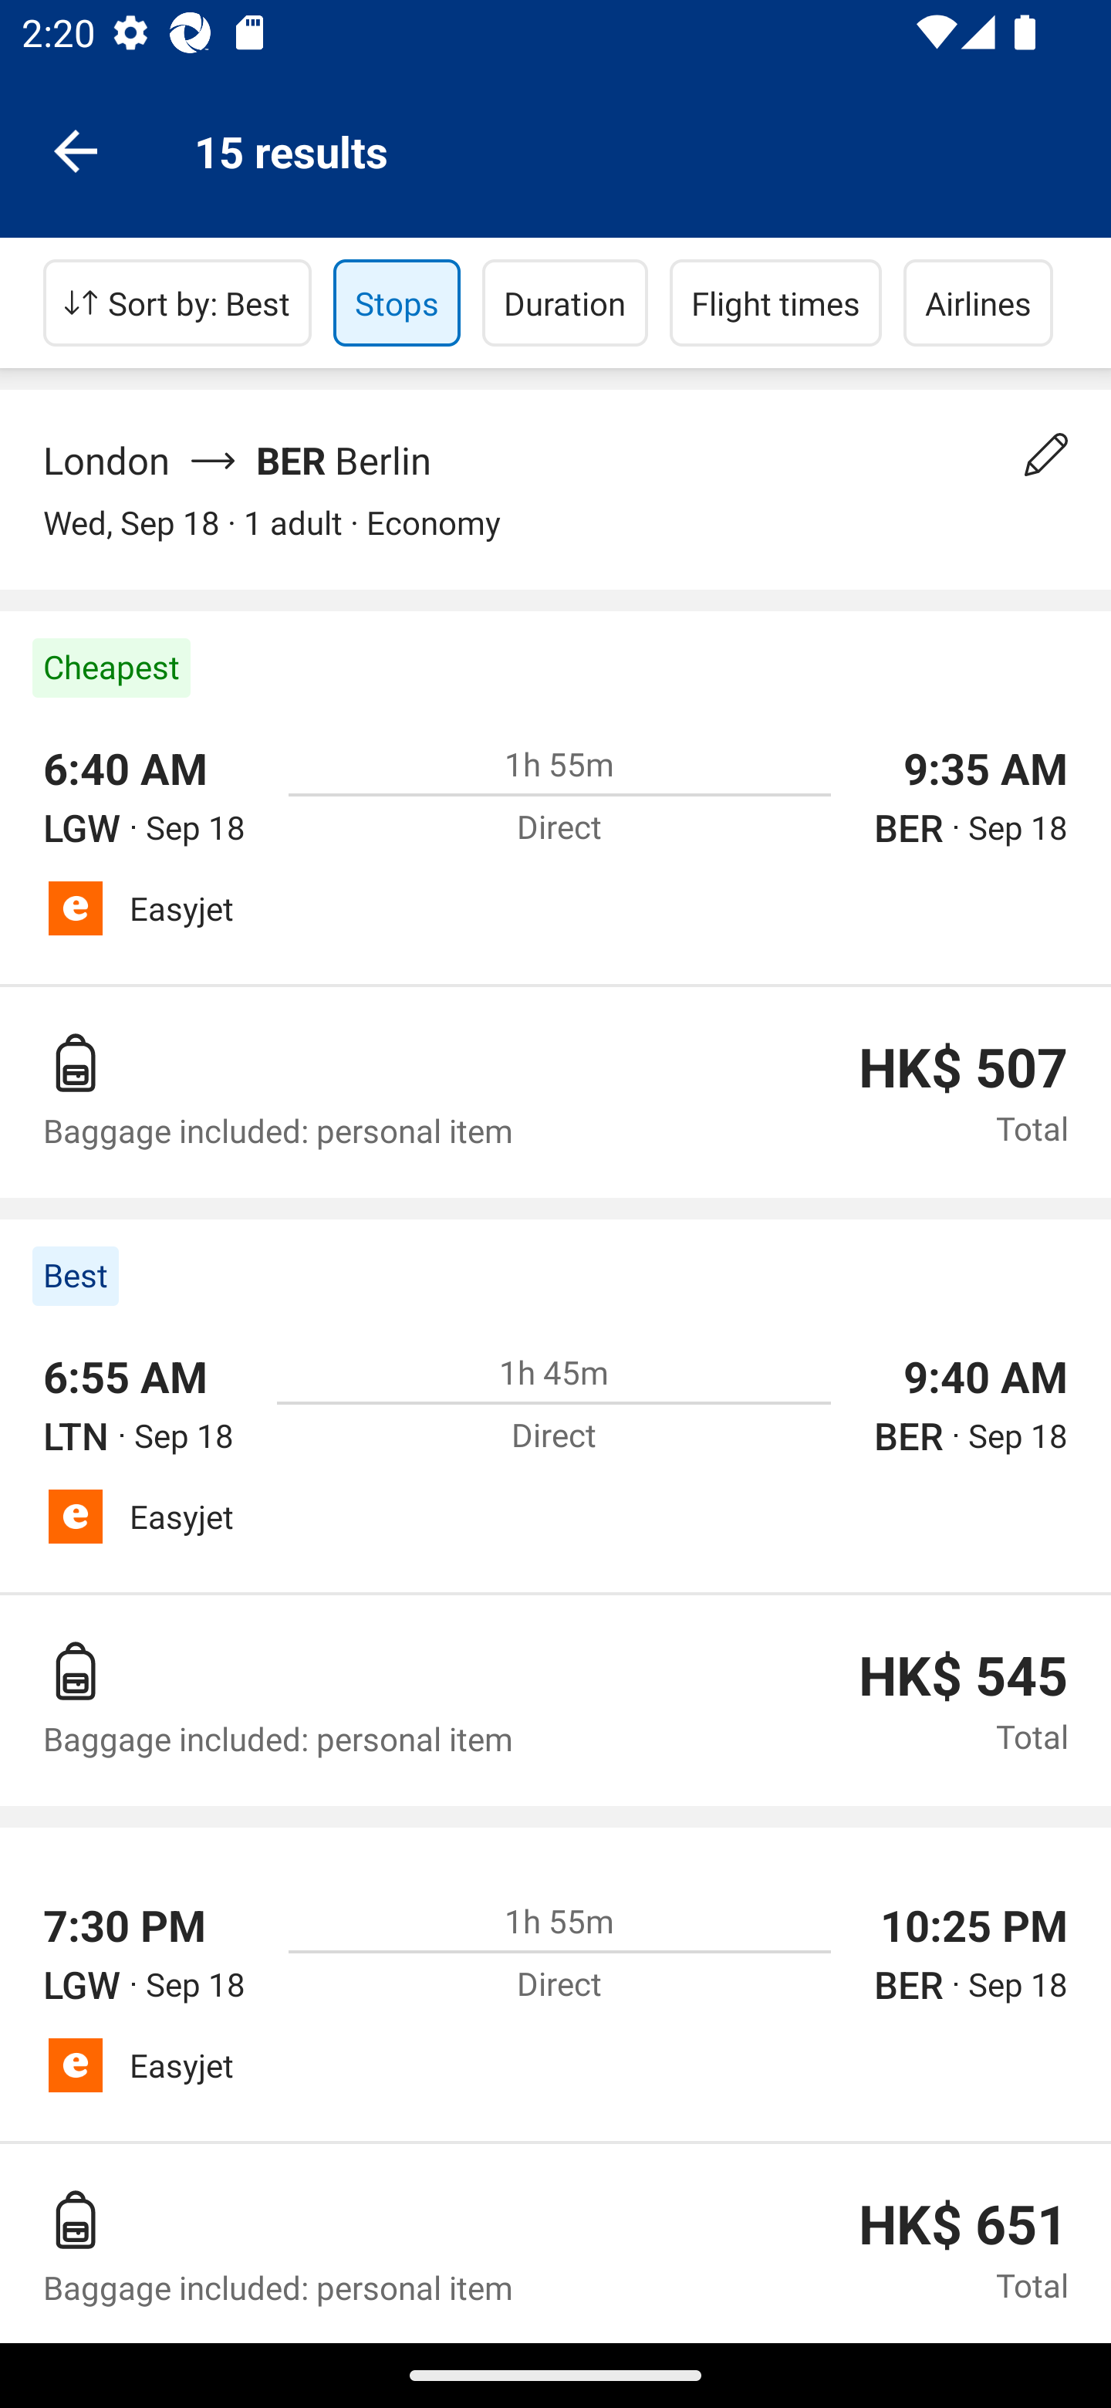 The image size is (1111, 2408). What do you see at coordinates (177, 303) in the screenshot?
I see `Sort by: Best` at bounding box center [177, 303].